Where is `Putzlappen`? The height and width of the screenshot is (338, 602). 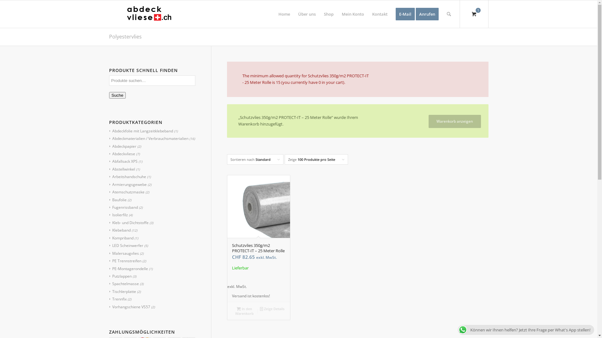 Putzlappen is located at coordinates (120, 276).